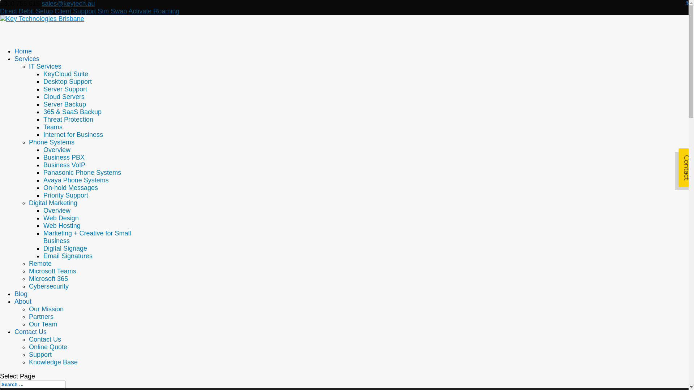  I want to click on 365 & SaaS Backup, so click(72, 112).